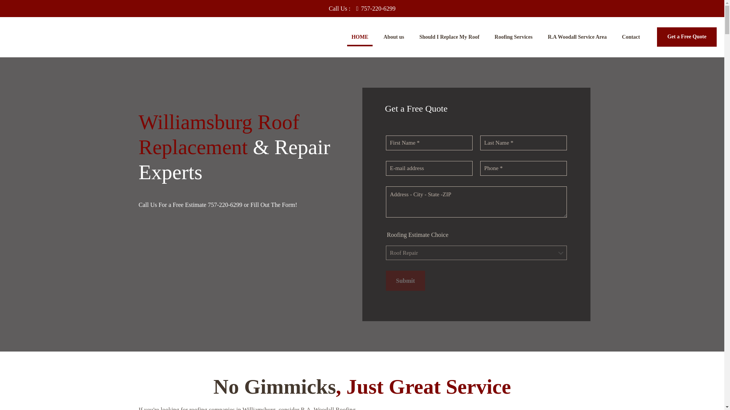 Image resolution: width=730 pixels, height=410 pixels. Describe the element at coordinates (405, 280) in the screenshot. I see `Submit` at that location.